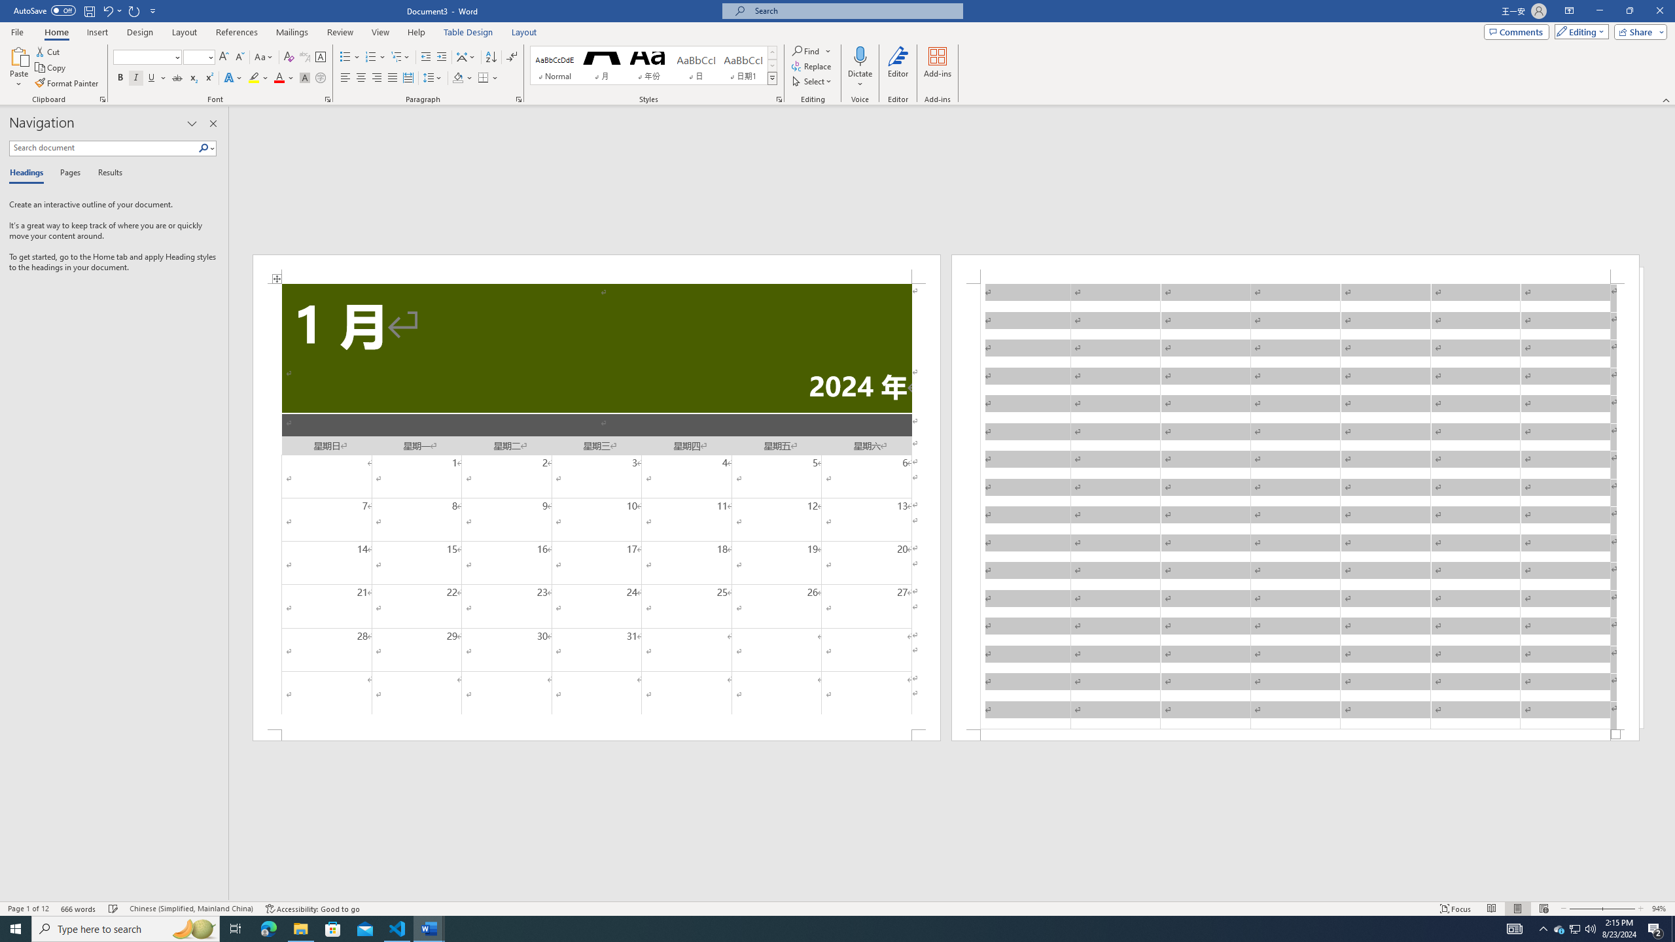  What do you see at coordinates (105, 173) in the screenshot?
I see `Results` at bounding box center [105, 173].